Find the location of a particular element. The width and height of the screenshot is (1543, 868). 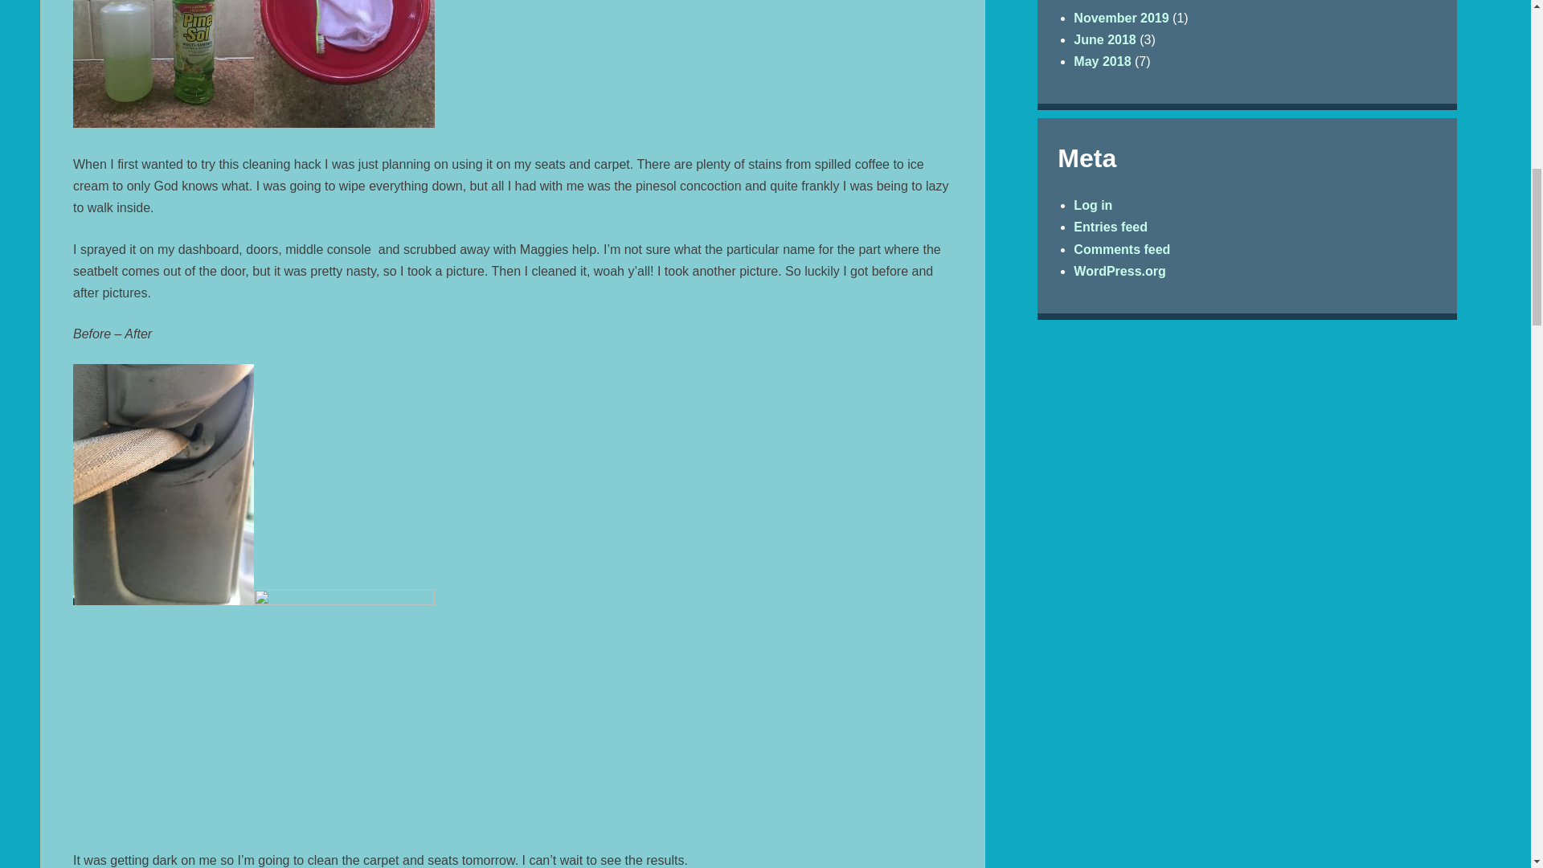

Log in is located at coordinates (1093, 205).